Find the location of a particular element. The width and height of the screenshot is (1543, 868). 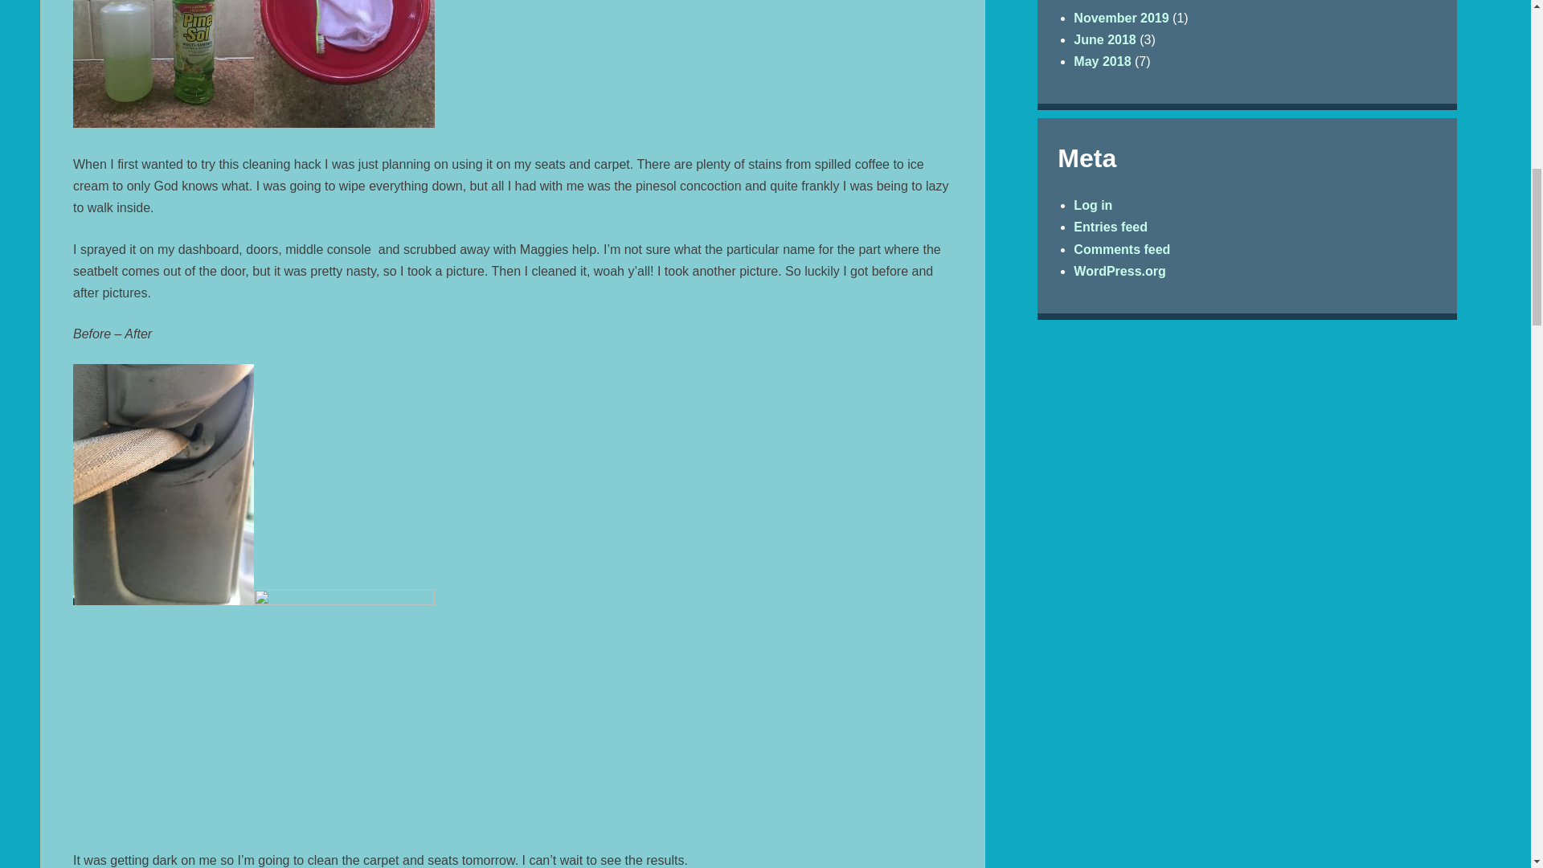

Log in is located at coordinates (1093, 205).